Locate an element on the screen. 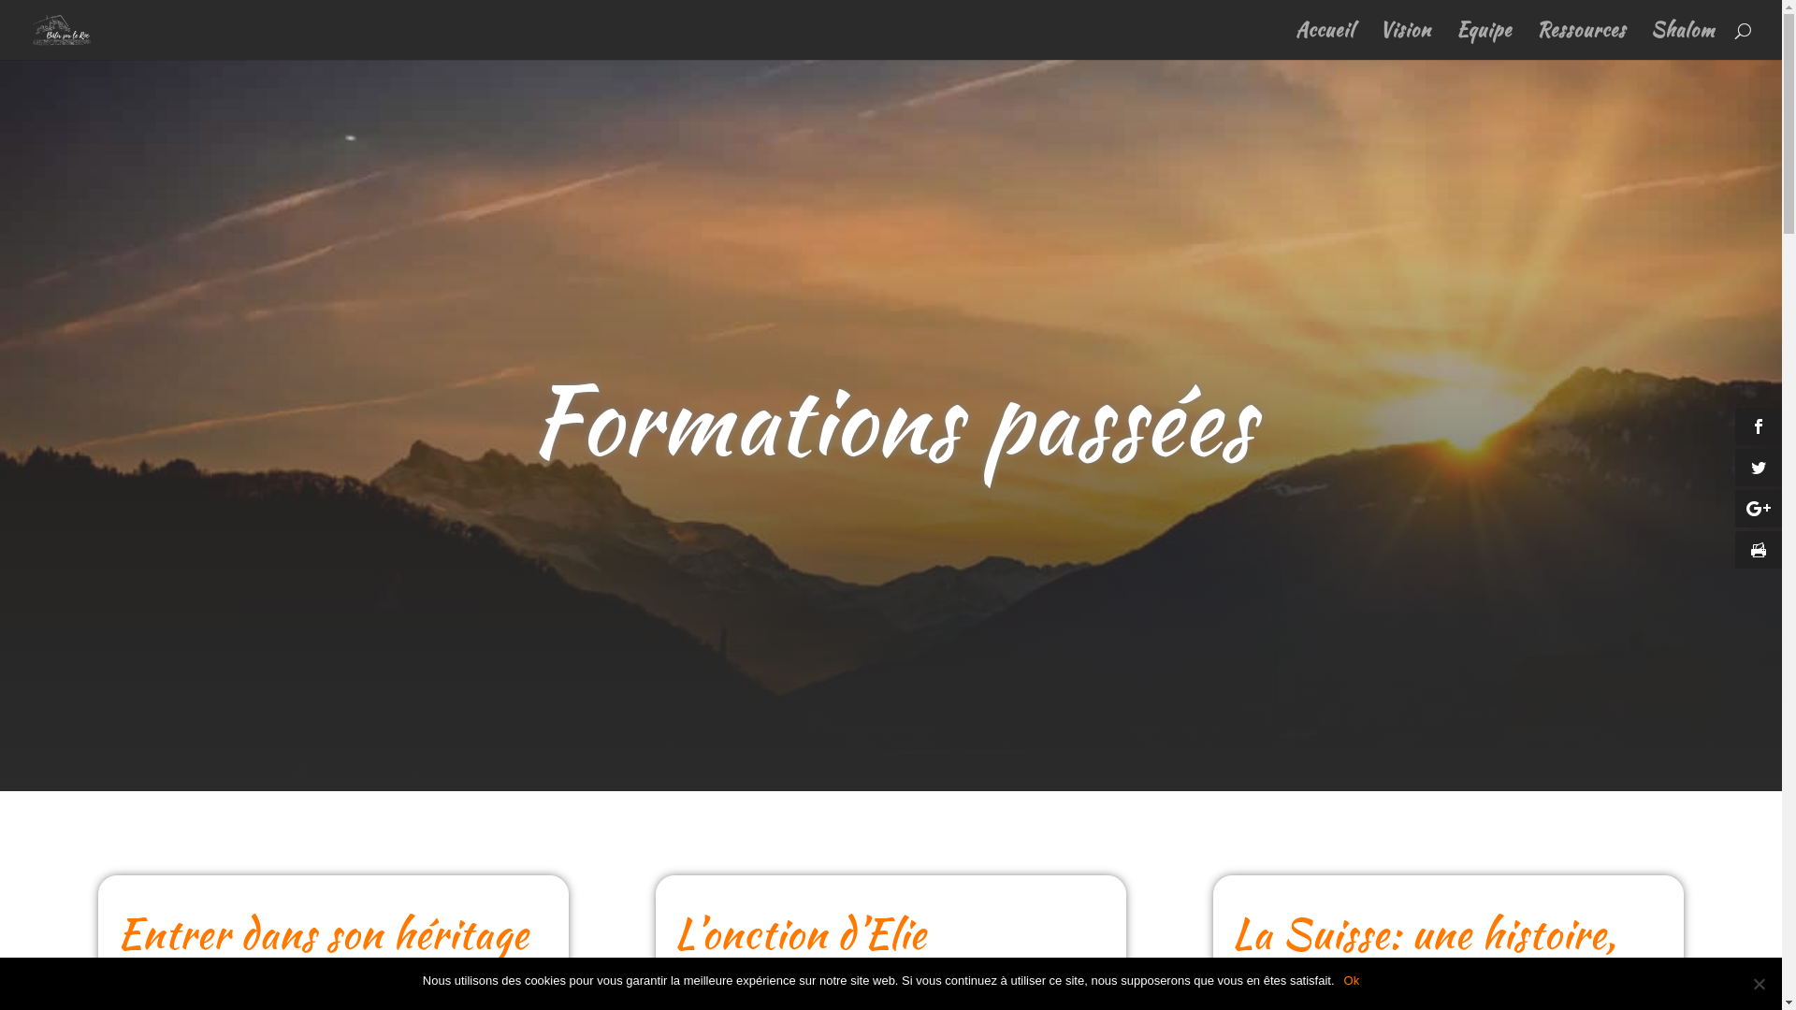  Ressources is located at coordinates (1581, 41).